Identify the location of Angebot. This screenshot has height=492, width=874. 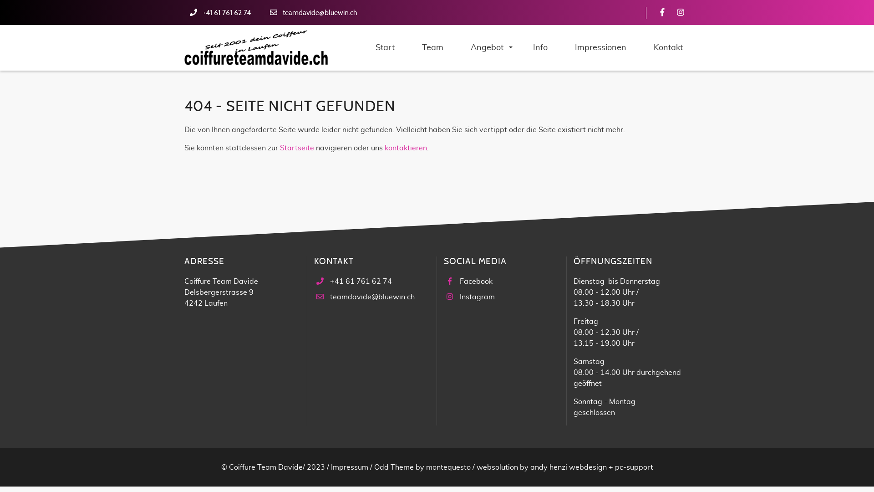
(488, 48).